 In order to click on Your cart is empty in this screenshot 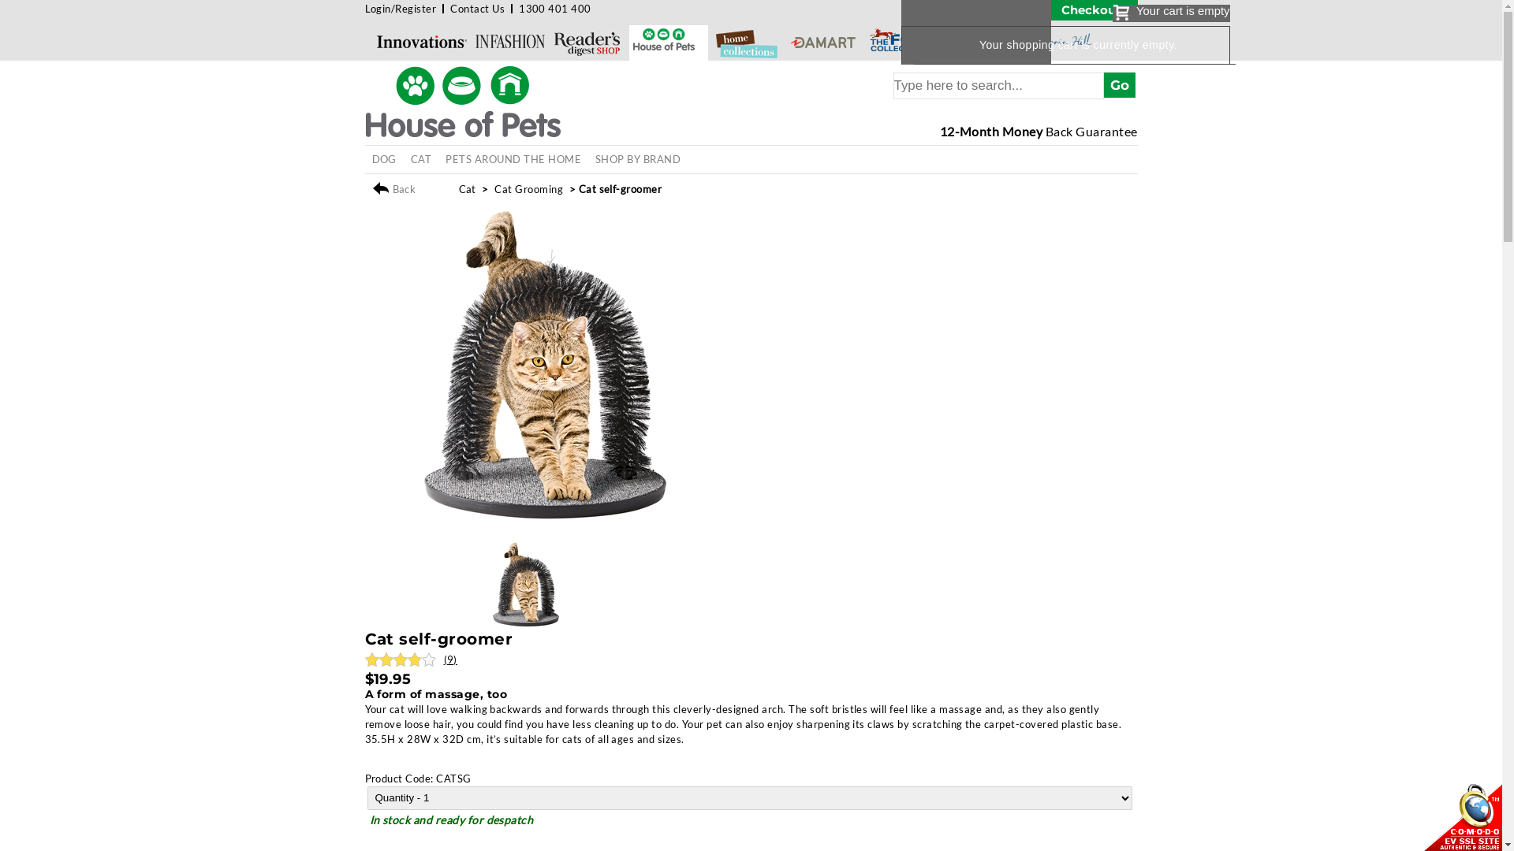, I will do `click(1172, 13)`.